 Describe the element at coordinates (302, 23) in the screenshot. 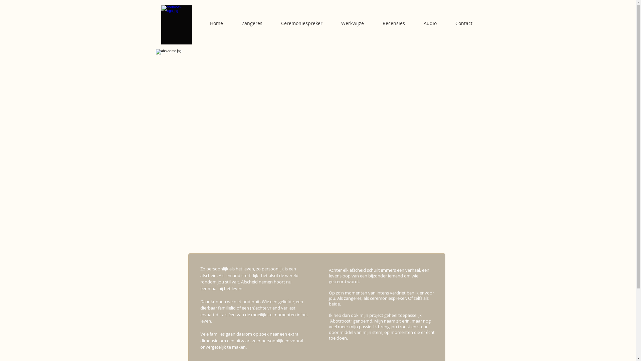

I see `Ceremoniespreker` at that location.